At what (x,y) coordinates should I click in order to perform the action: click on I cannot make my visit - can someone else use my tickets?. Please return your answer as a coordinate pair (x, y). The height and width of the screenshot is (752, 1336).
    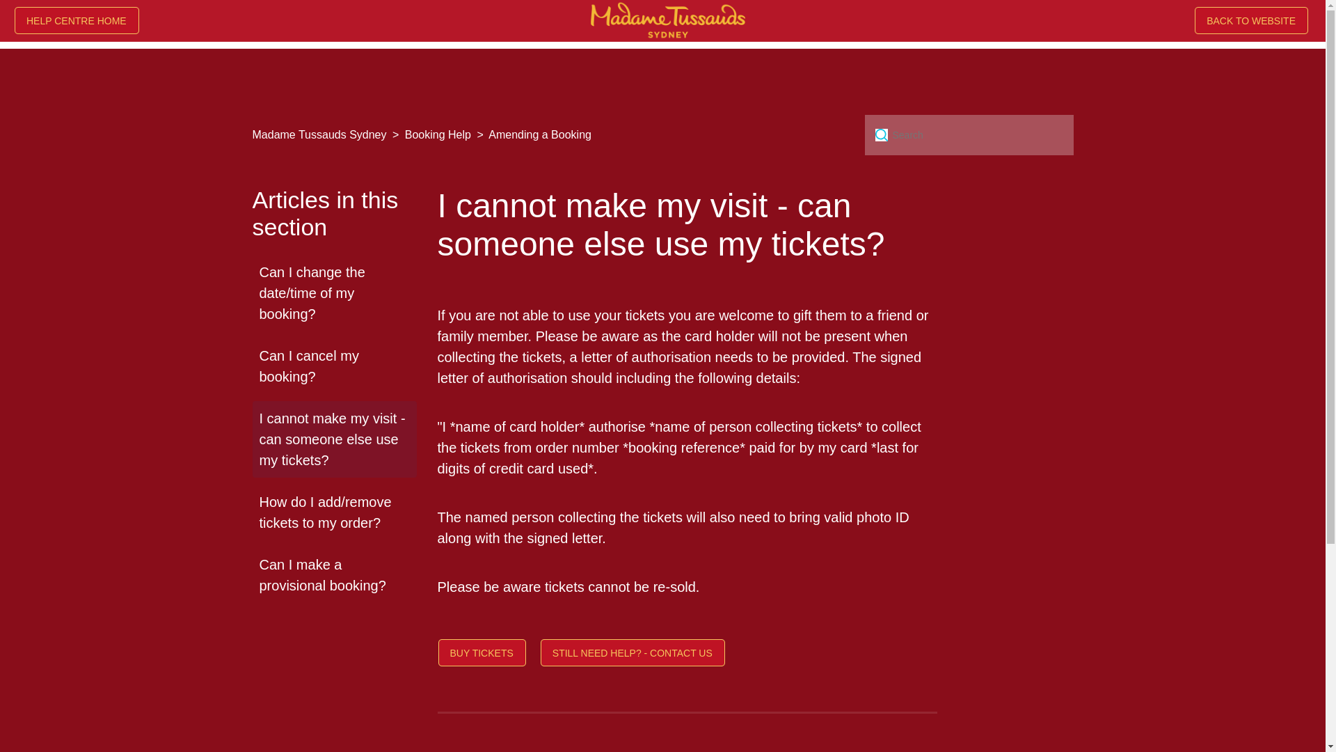
    Looking at the image, I should click on (687, 224).